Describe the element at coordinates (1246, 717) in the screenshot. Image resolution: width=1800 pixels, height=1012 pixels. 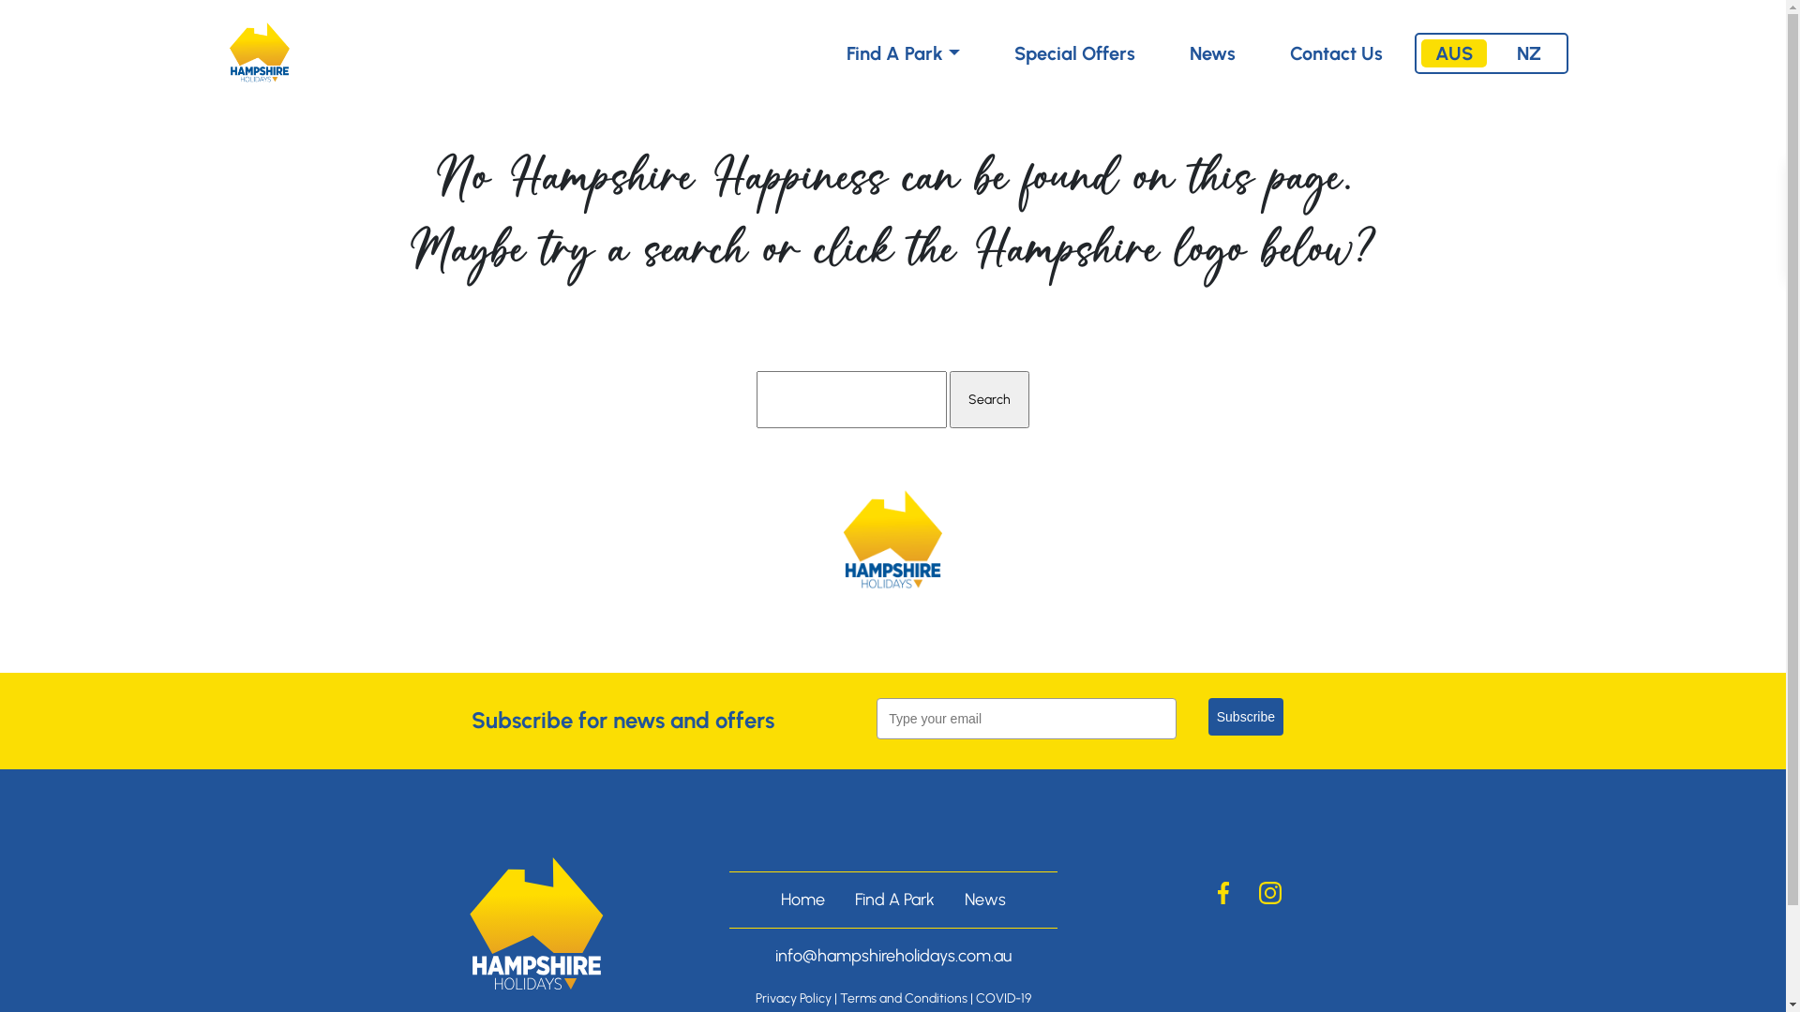
I see `Subscribe` at that location.